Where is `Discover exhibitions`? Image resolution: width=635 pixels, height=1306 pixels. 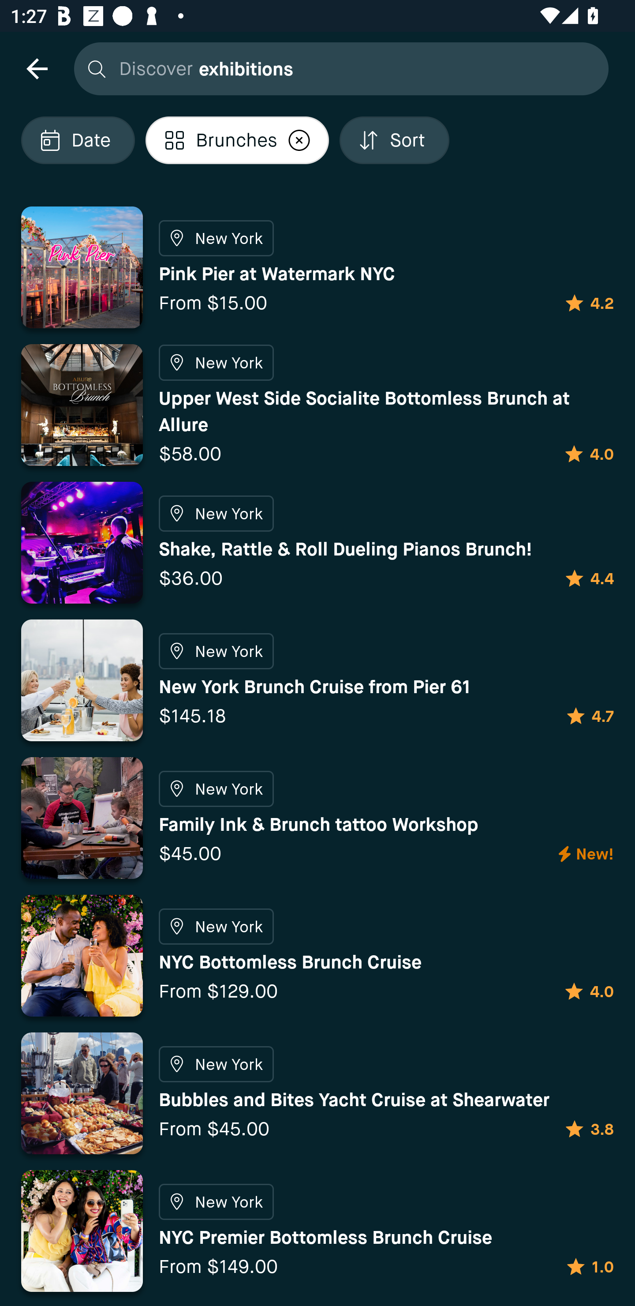 Discover exhibitions is located at coordinates (337, 68).